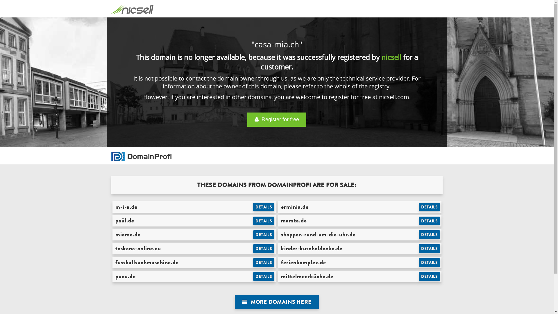 This screenshot has height=314, width=558. Describe the element at coordinates (430, 276) in the screenshot. I see `DETAILS` at that location.